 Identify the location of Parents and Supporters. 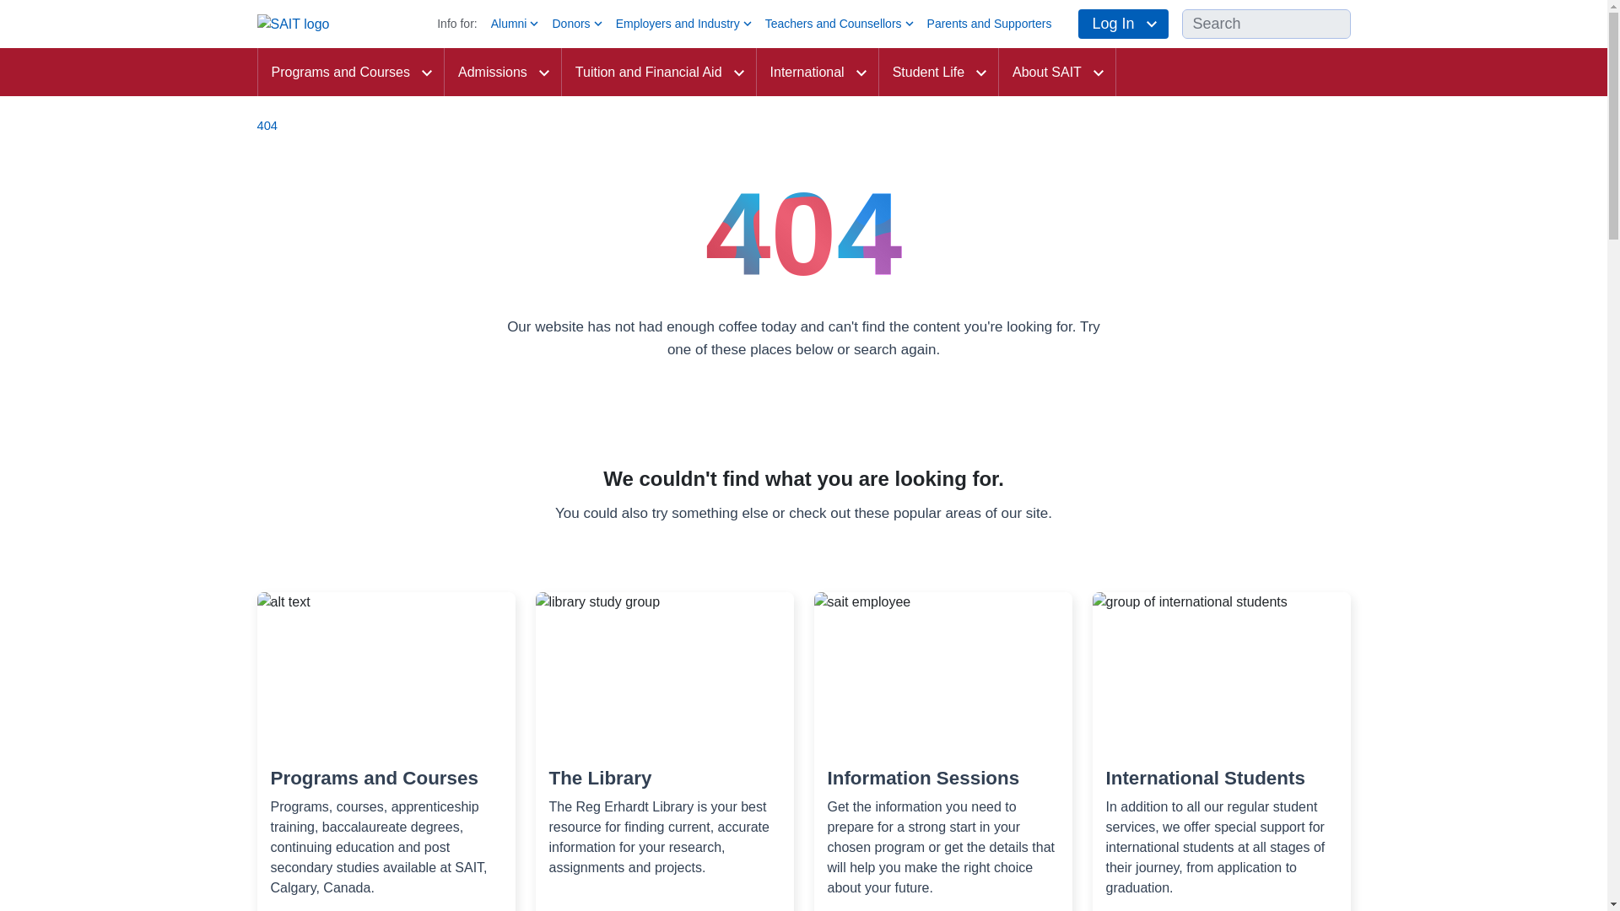
(989, 24).